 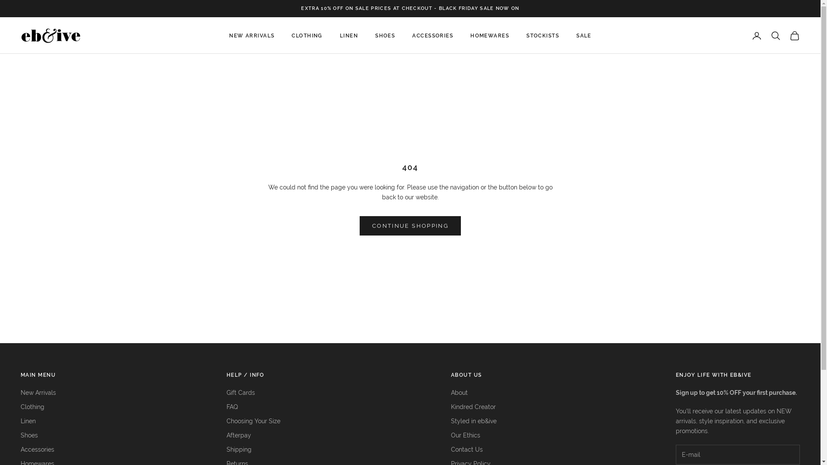 I want to click on Clothing, so click(x=33, y=407).